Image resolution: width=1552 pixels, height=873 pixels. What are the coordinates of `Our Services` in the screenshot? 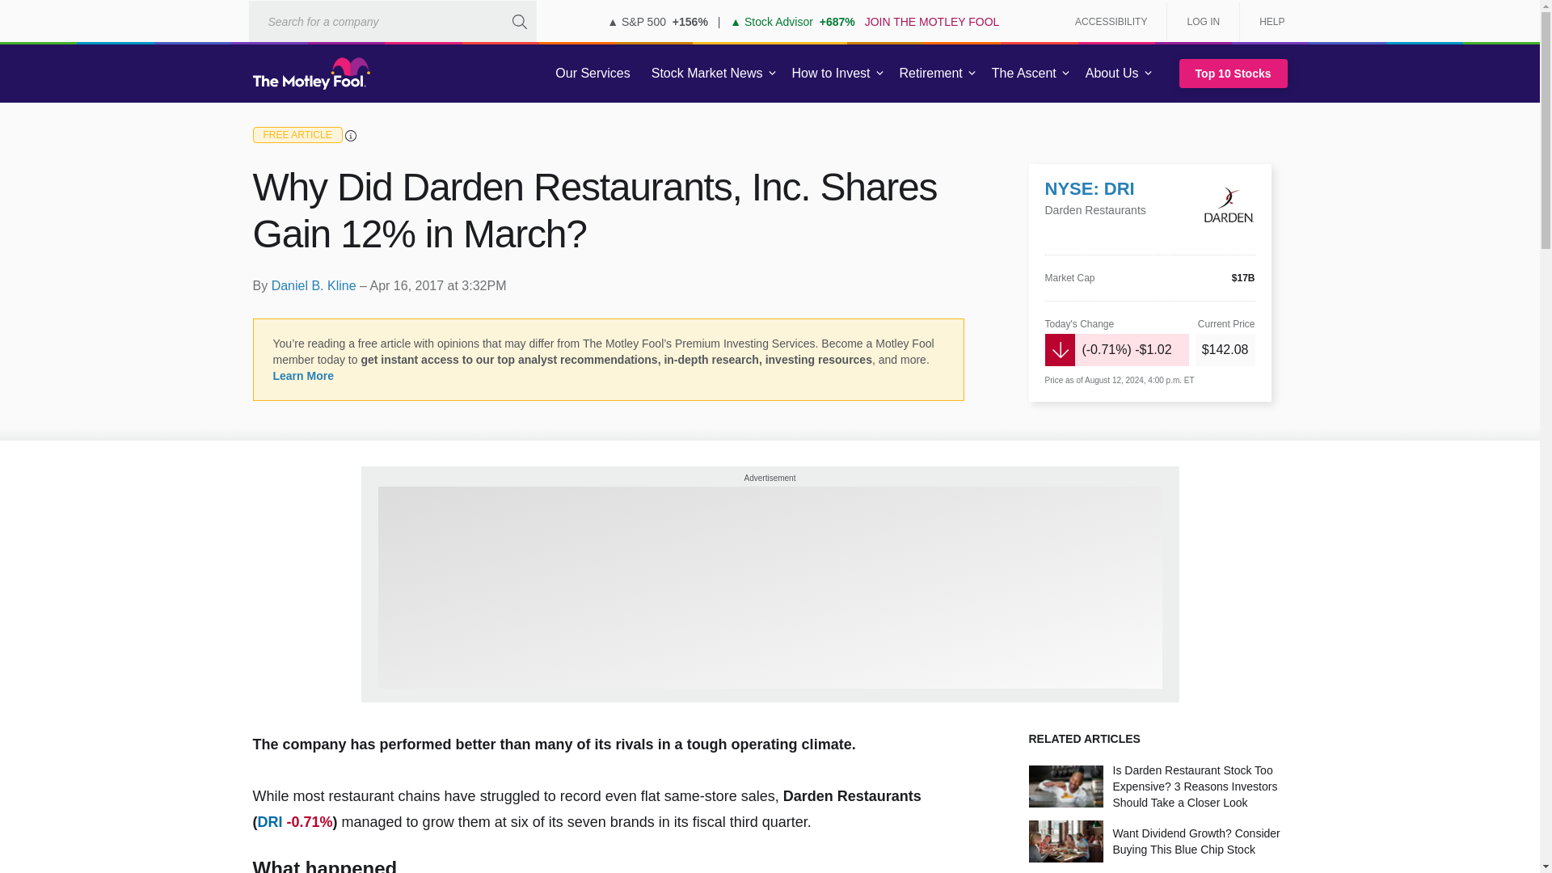 It's located at (593, 74).